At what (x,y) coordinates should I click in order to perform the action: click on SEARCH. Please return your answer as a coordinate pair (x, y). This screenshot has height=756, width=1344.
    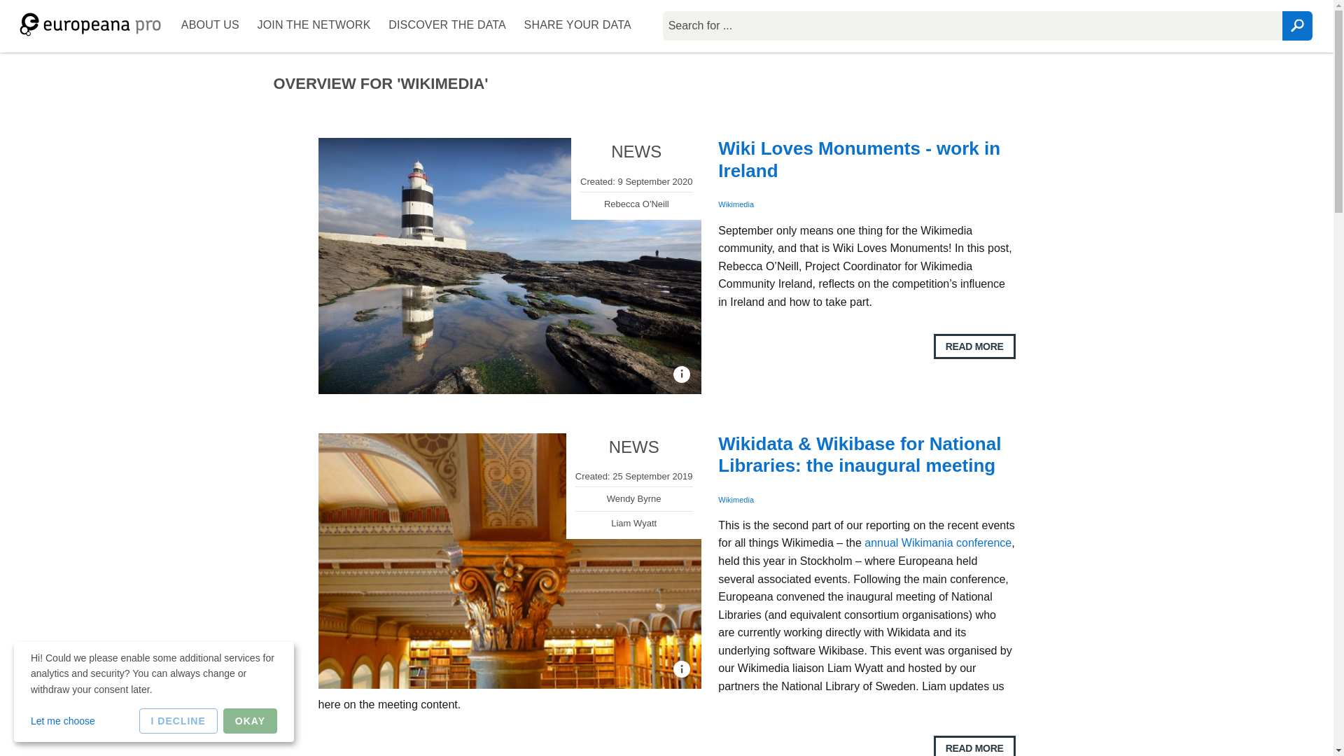
    Looking at the image, I should click on (1297, 26).